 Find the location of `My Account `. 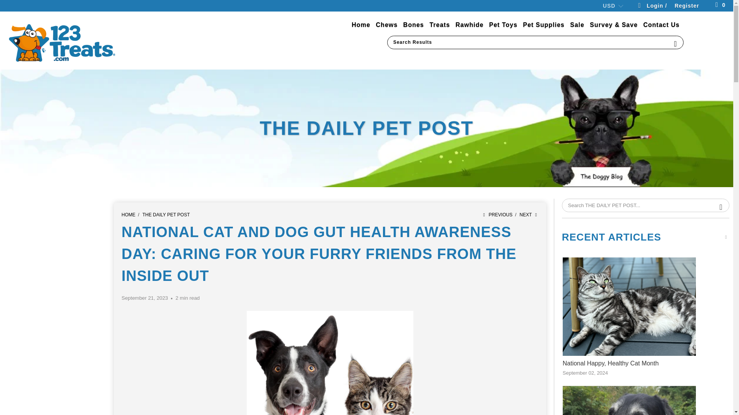

My Account  is located at coordinates (687, 7).